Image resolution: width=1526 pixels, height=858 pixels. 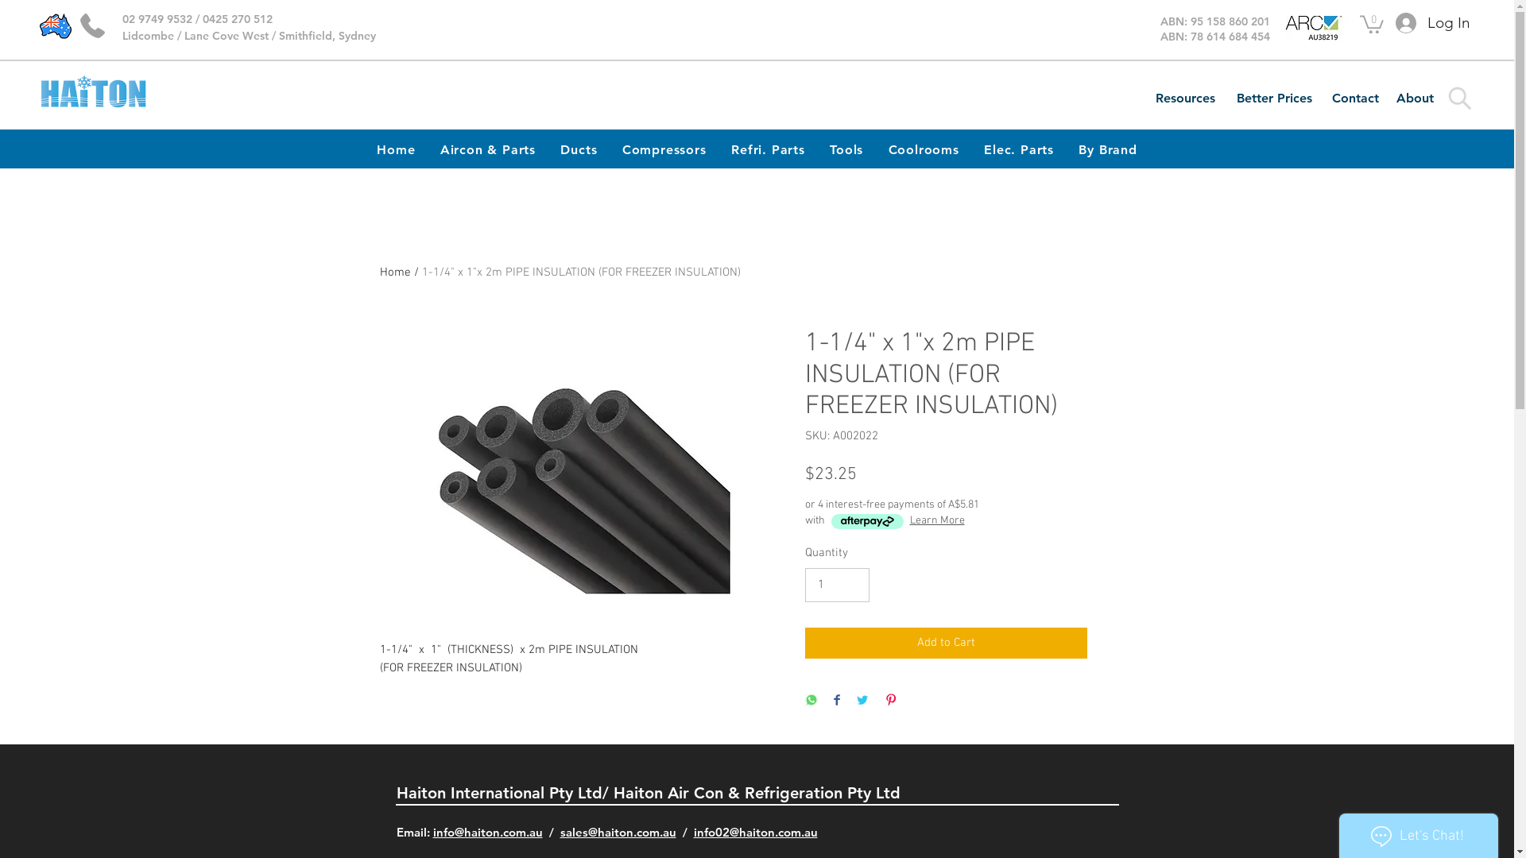 What do you see at coordinates (551, 833) in the screenshot?
I see `  /  ` at bounding box center [551, 833].